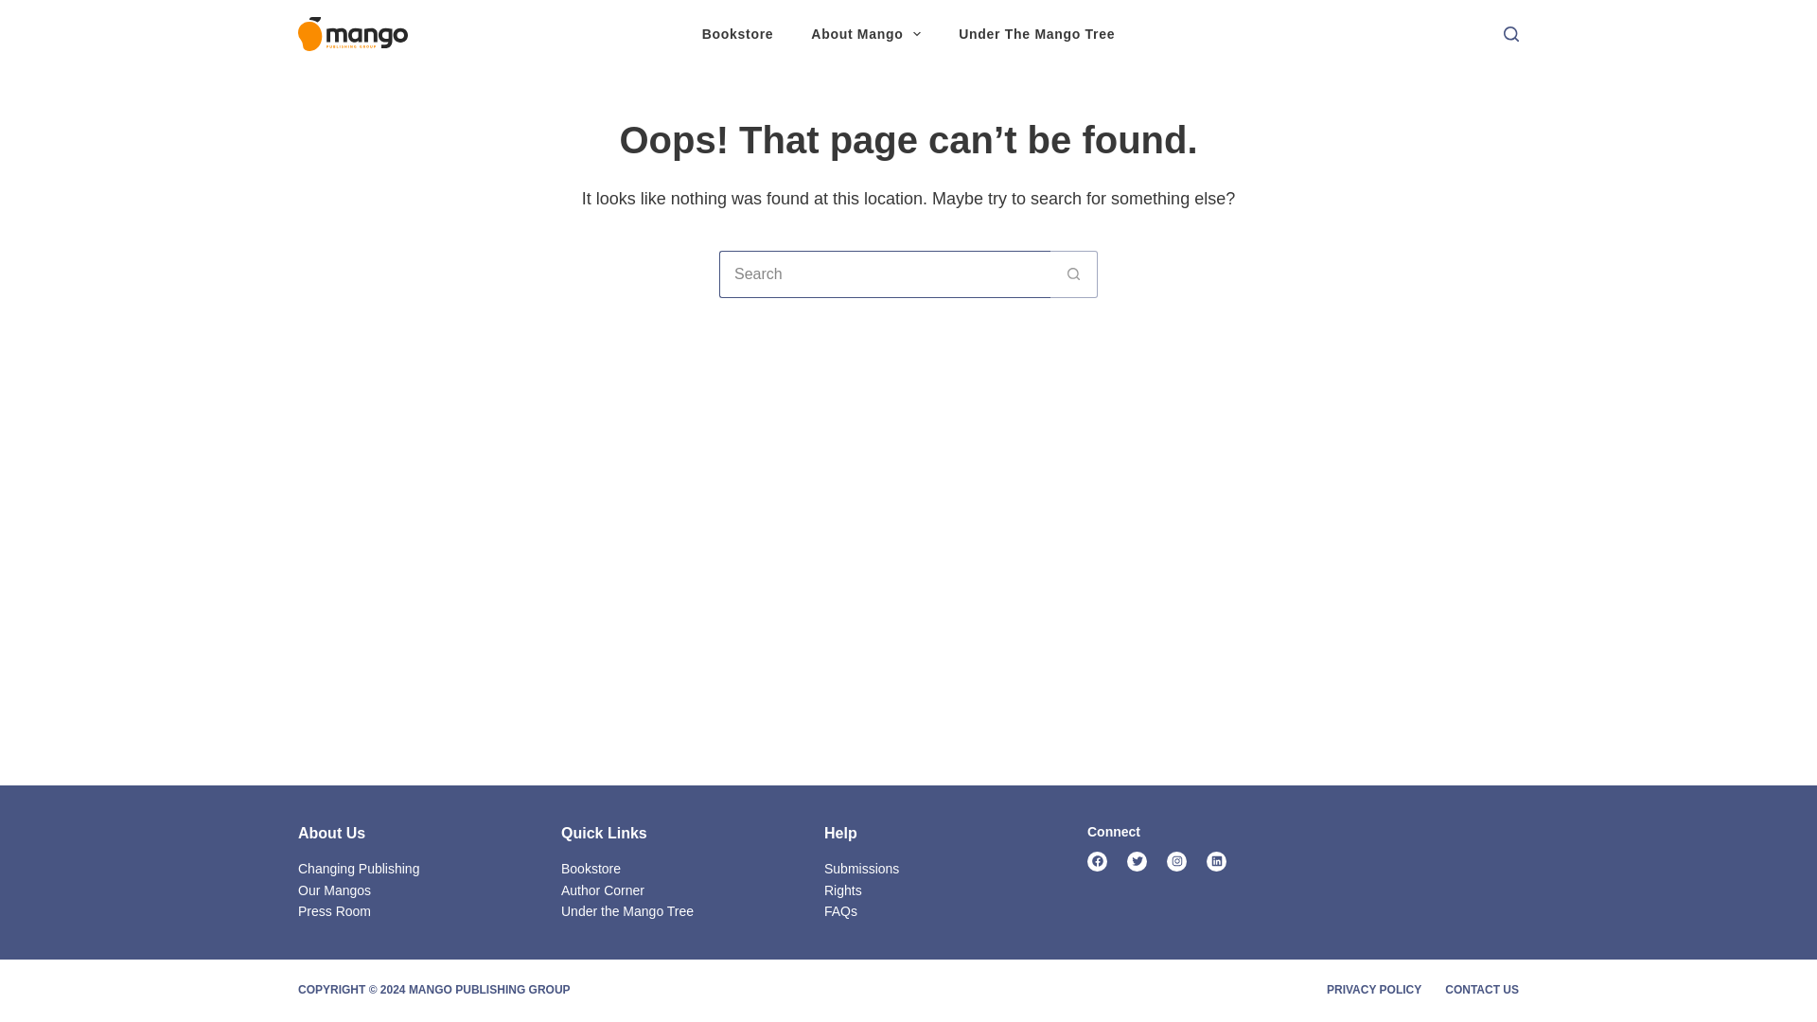 This screenshot has width=1817, height=1022. I want to click on About Mango, so click(865, 34).